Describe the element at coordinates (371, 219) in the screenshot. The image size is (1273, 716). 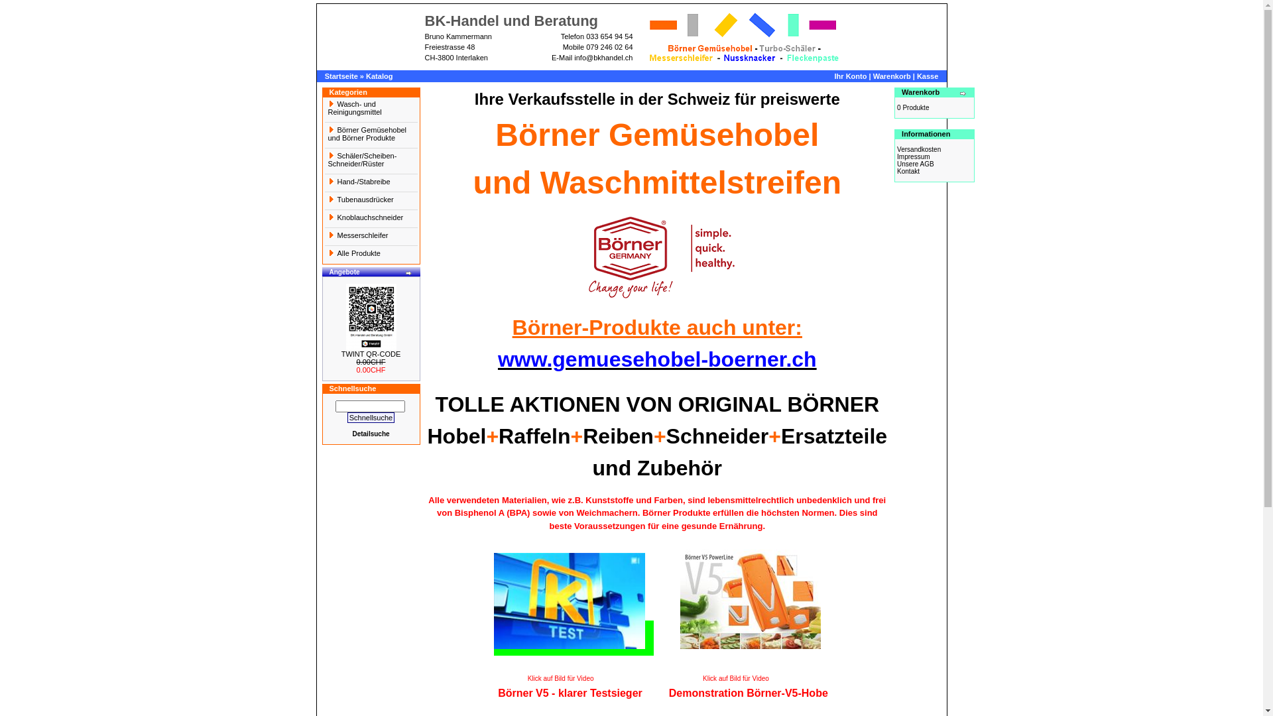
I see `Knoblauchschneider` at that location.